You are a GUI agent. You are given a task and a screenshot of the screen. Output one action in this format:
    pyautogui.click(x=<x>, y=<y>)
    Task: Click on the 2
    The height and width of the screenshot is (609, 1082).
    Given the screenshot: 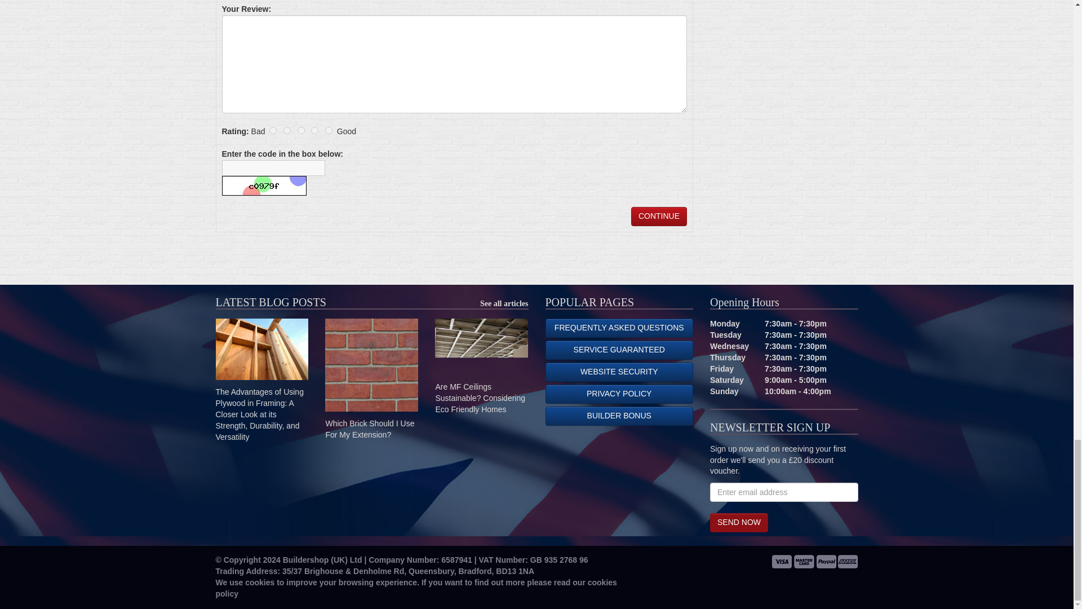 What is the action you would take?
    pyautogui.click(x=287, y=130)
    